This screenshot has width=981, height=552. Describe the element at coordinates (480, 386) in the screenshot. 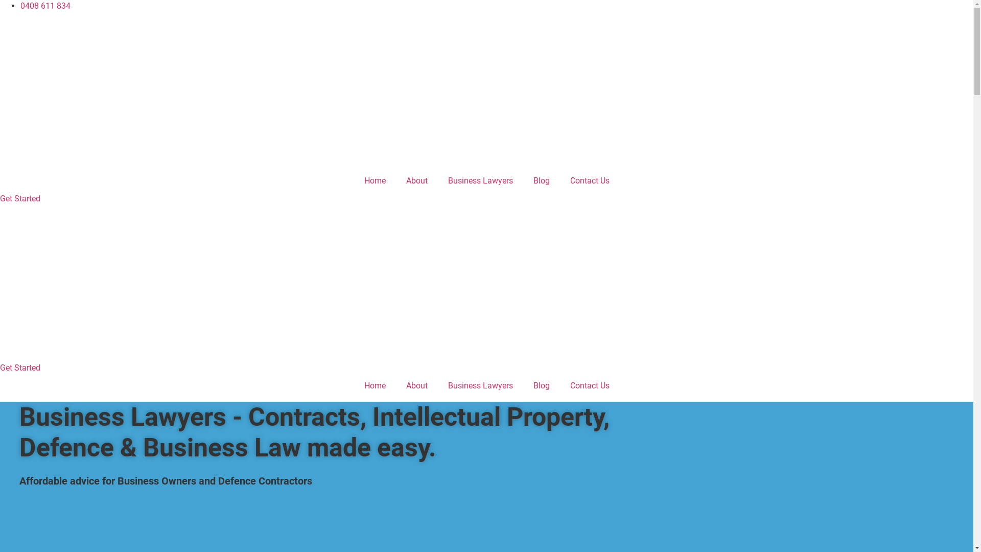

I see `Business Lawyers` at that location.